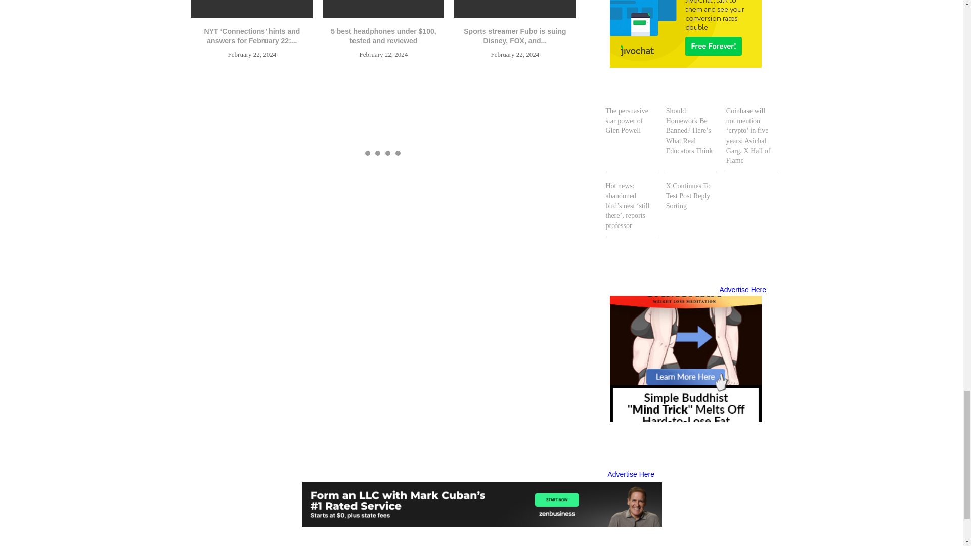 Image resolution: width=971 pixels, height=546 pixels. What do you see at coordinates (515, 9) in the screenshot?
I see `Sports streamer Fubo is suing Disney, FOX, and Warner Bros.` at bounding box center [515, 9].